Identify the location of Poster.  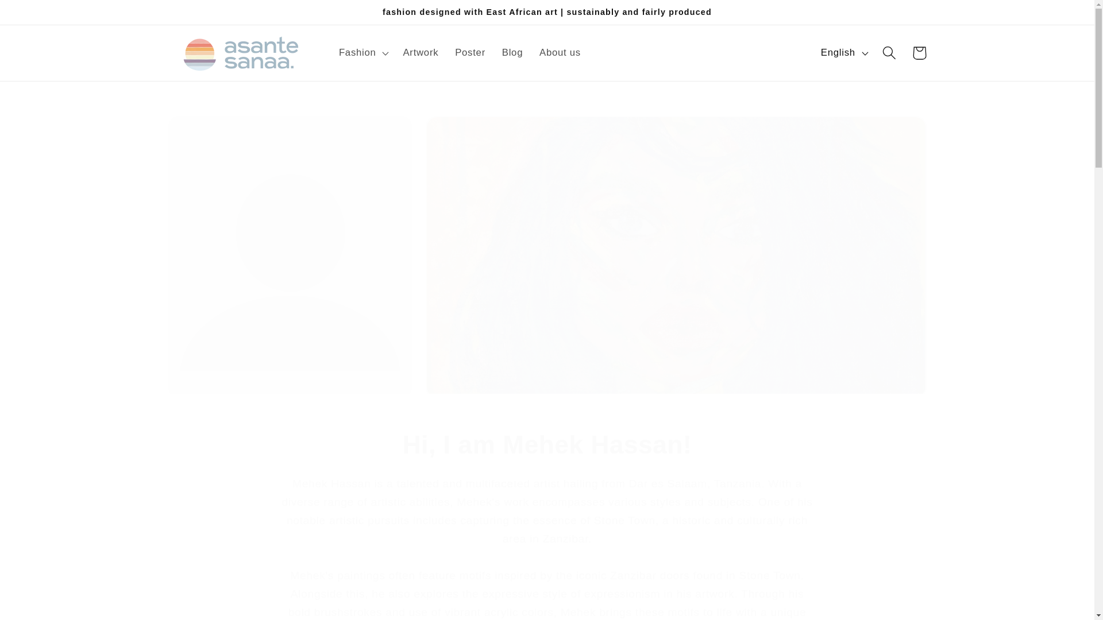
(470, 52).